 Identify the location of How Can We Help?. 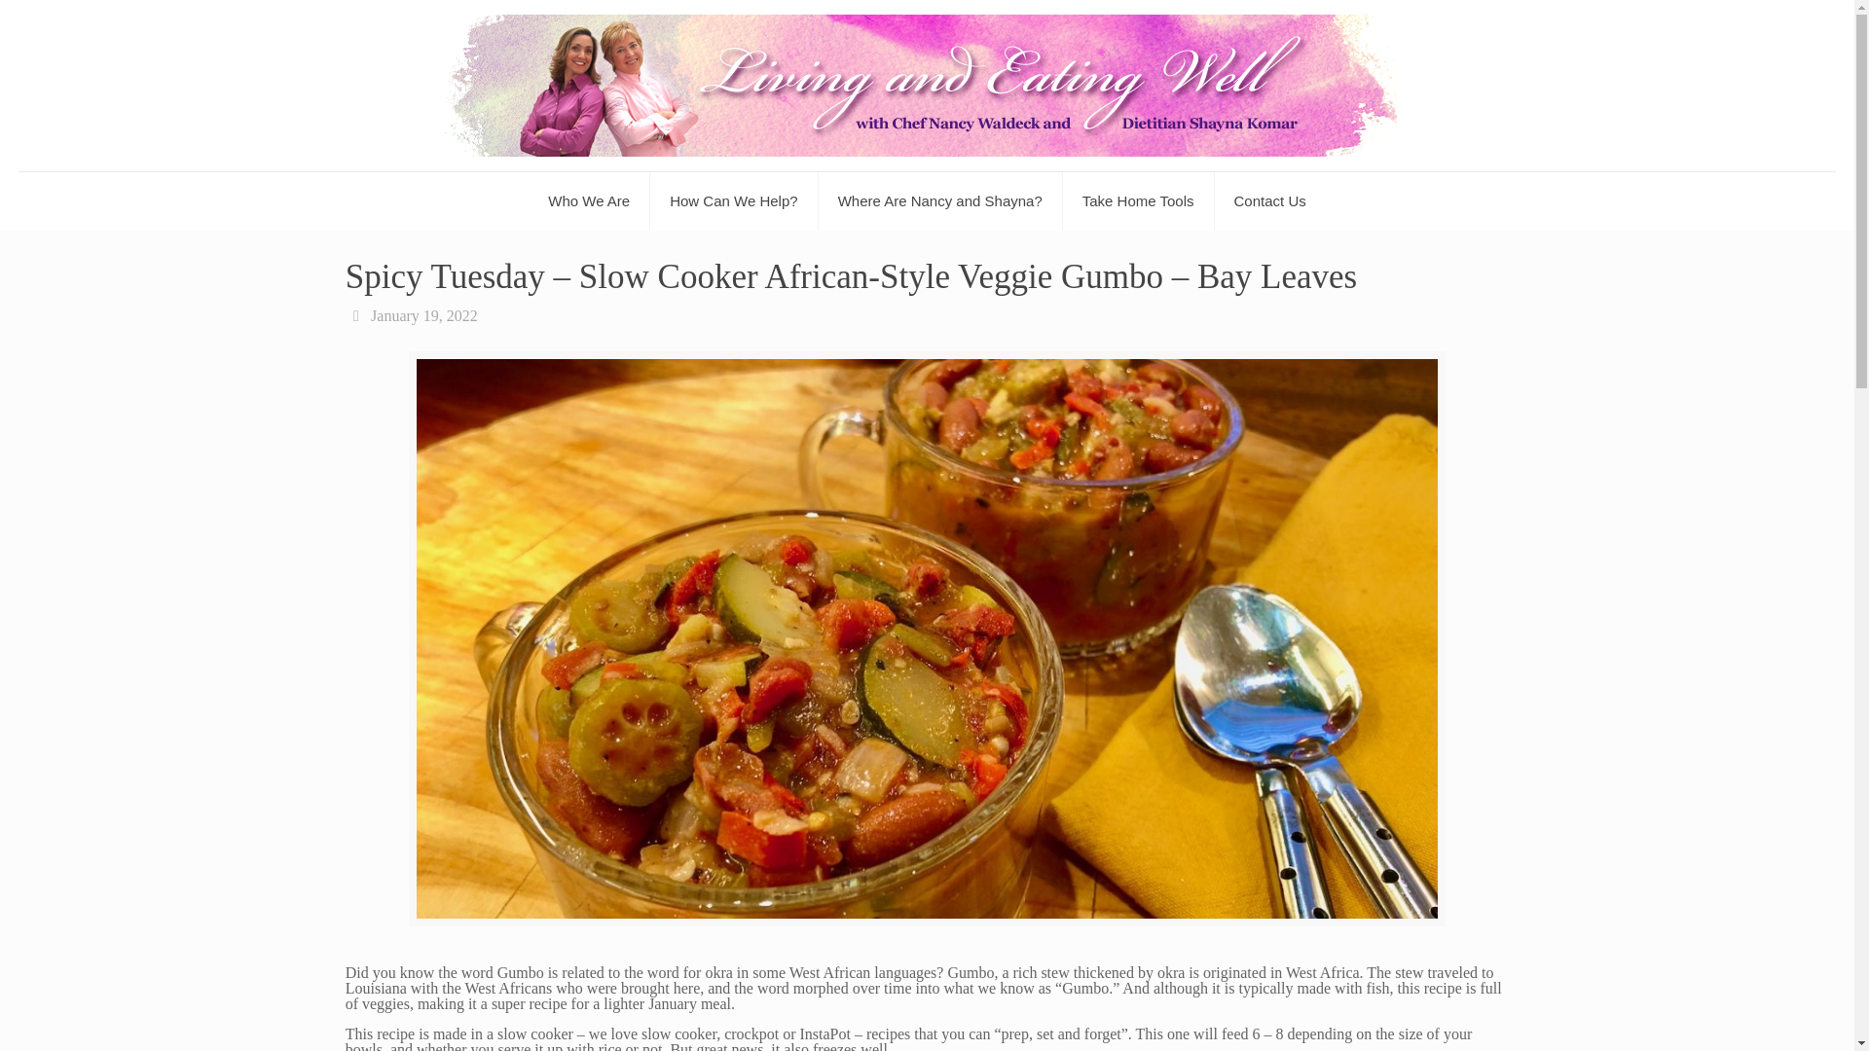
(734, 200).